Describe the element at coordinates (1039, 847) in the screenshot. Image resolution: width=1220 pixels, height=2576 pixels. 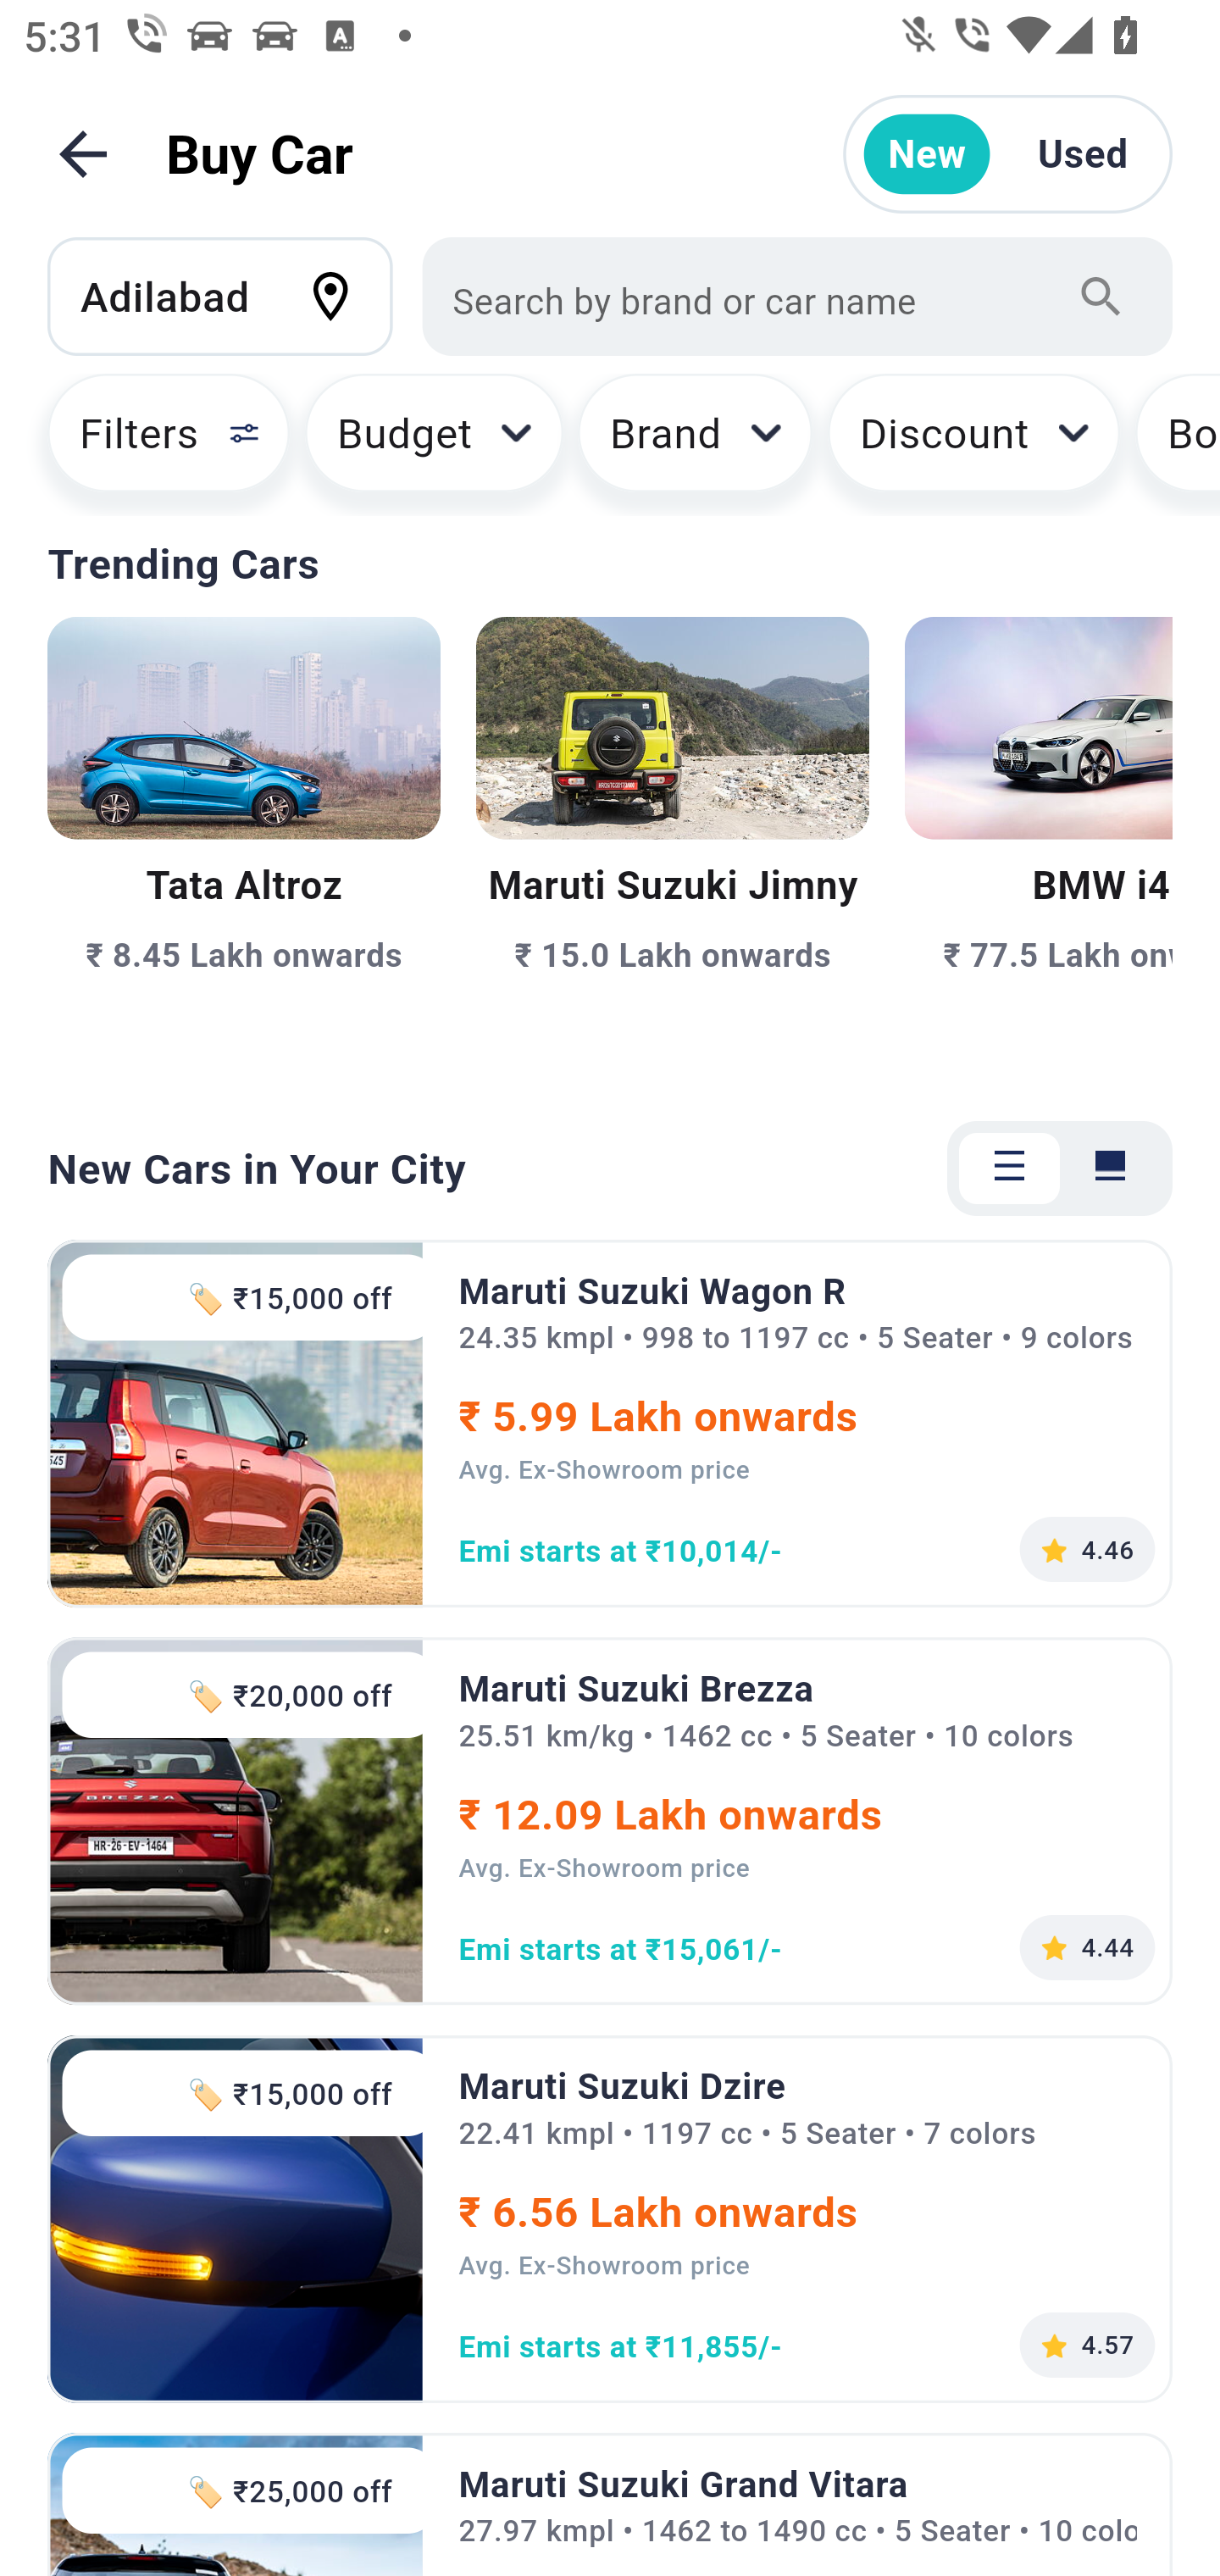
I see `₹ 77.5 Lakh onwards BMW i4` at that location.